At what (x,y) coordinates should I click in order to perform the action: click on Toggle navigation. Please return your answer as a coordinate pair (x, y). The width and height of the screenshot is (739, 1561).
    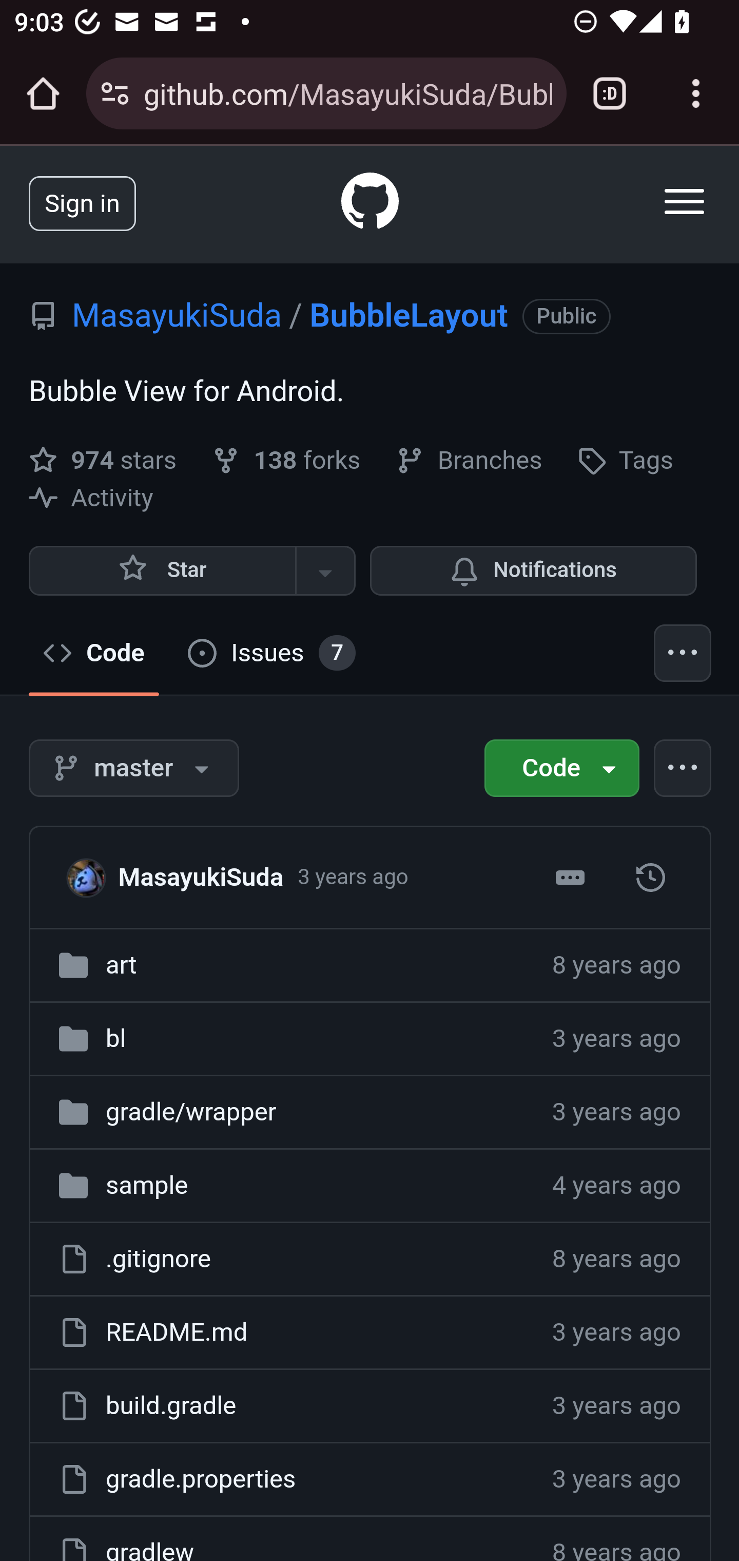
    Looking at the image, I should click on (685, 201).